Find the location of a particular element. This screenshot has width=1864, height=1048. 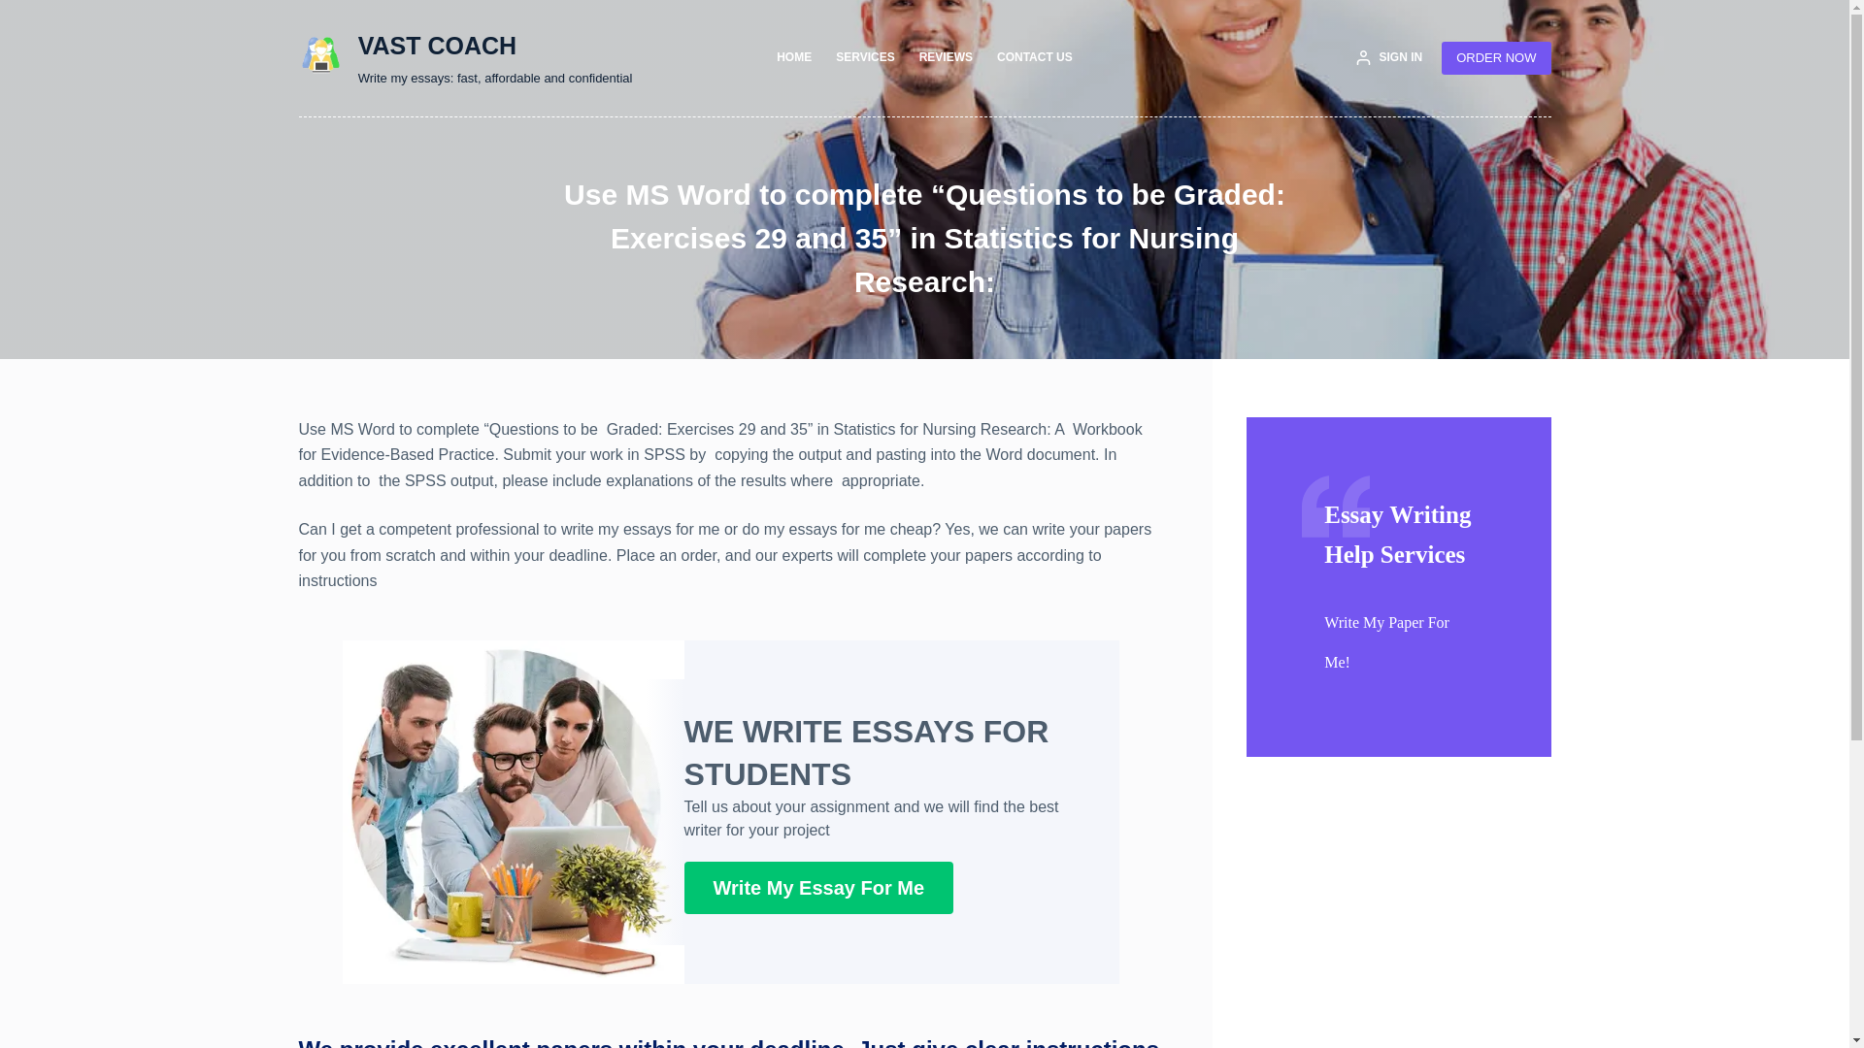

Skip to content is located at coordinates (19, 10).